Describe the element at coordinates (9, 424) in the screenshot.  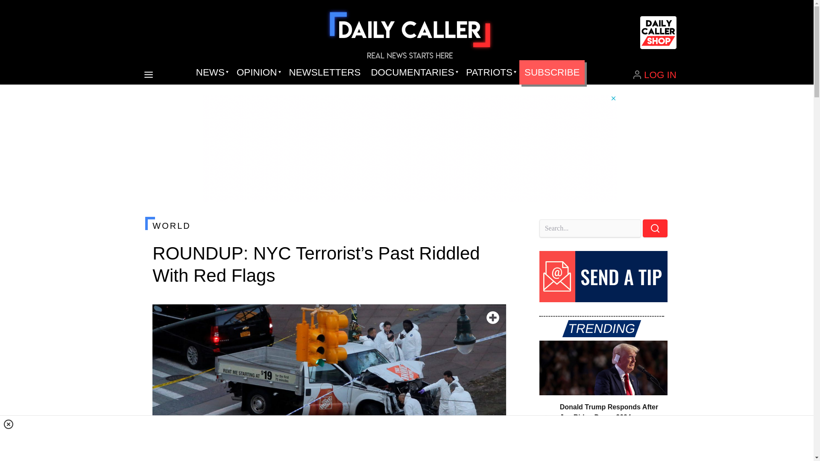
I see `Close window` at that location.